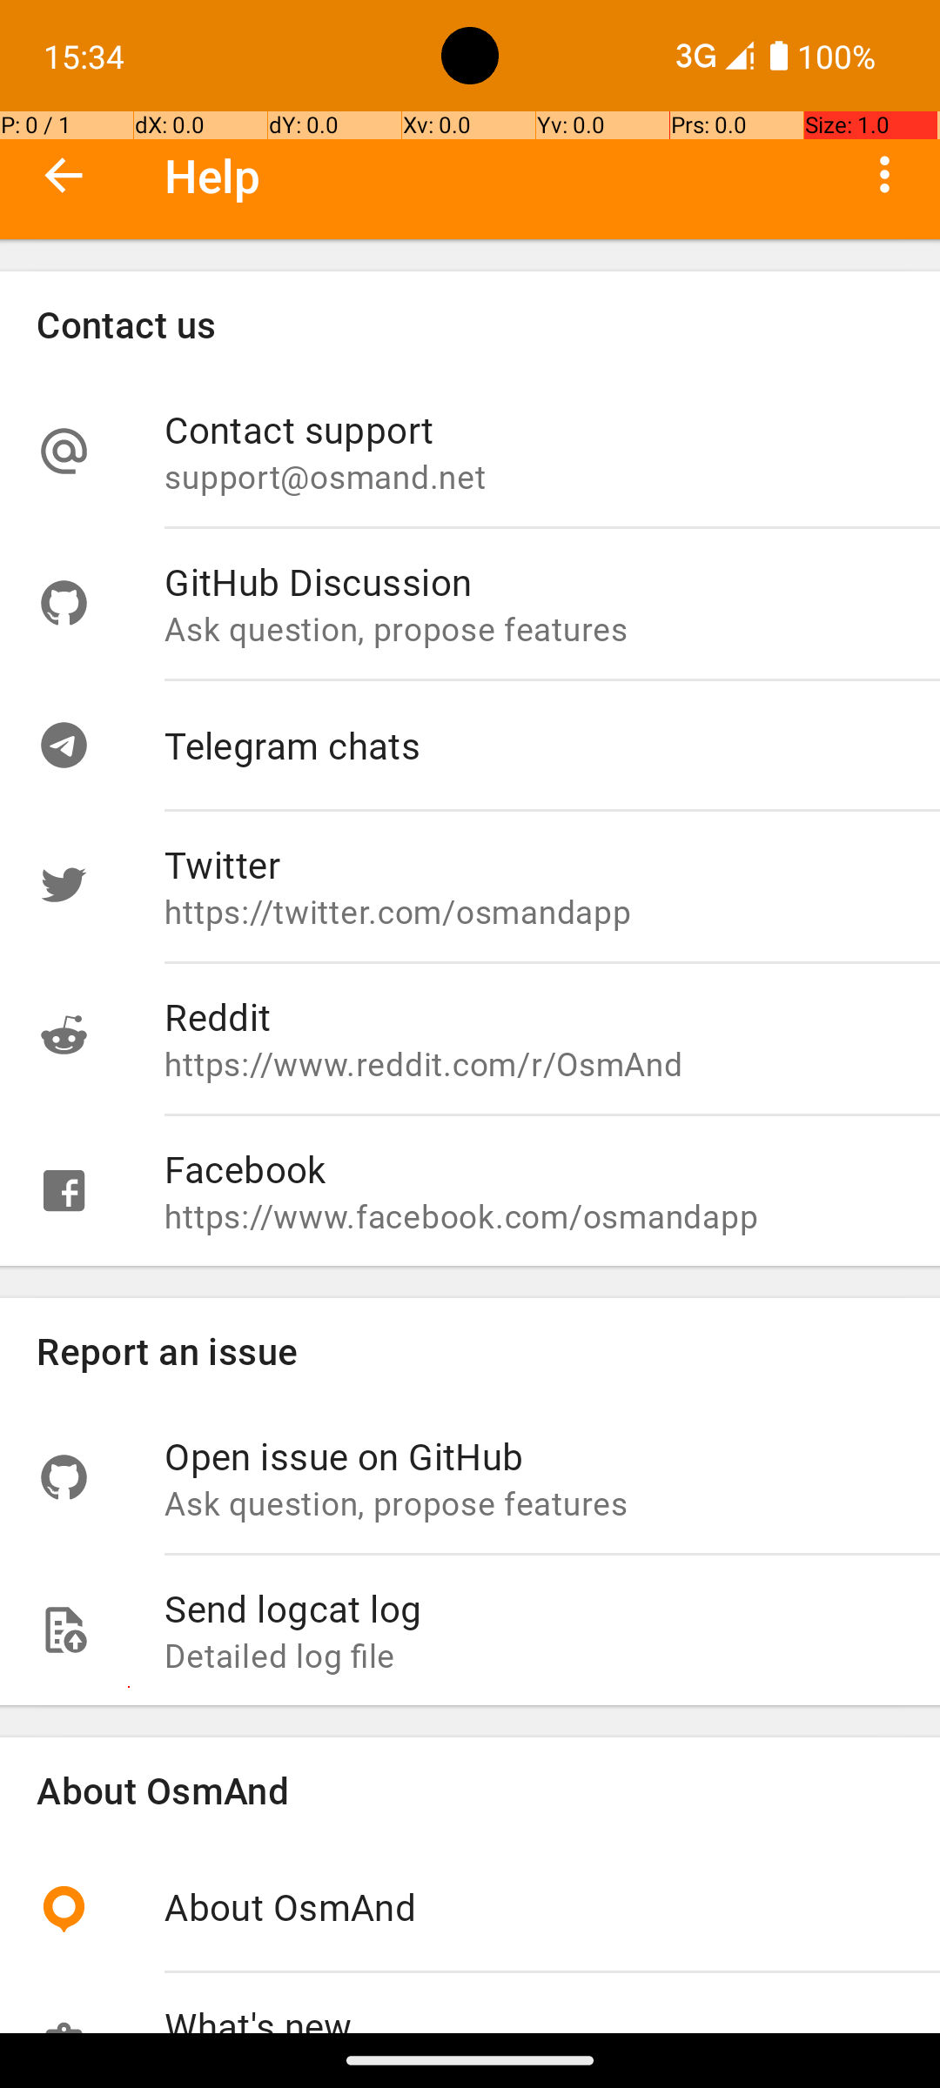  I want to click on Contact support, so click(534, 430).